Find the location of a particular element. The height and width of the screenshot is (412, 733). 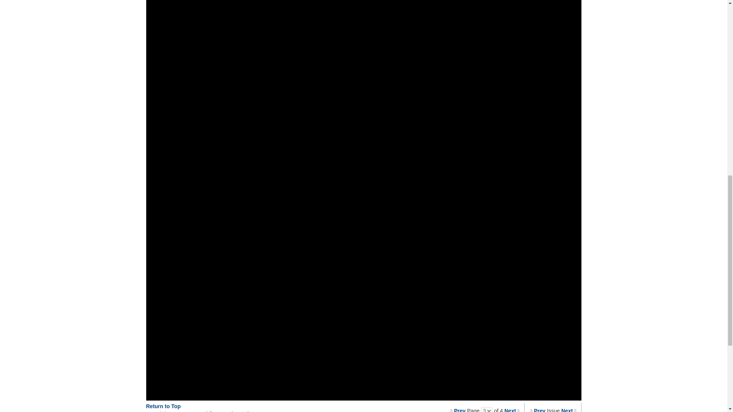

Public Domain Mark 1.0 is located at coordinates (229, 411).